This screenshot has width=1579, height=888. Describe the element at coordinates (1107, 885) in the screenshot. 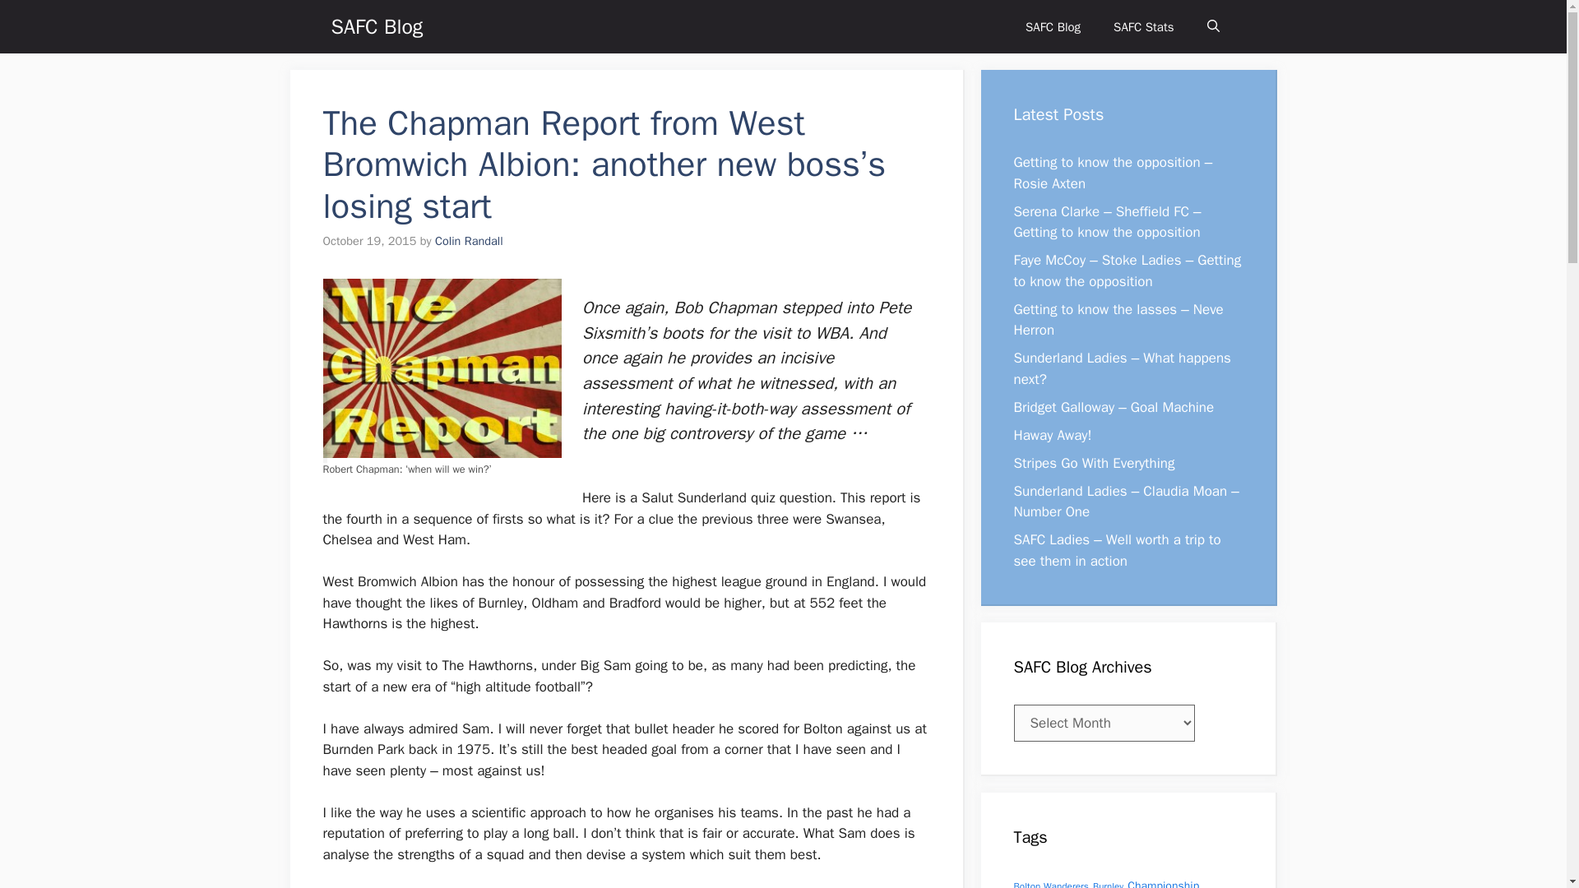

I see `Burnley` at that location.